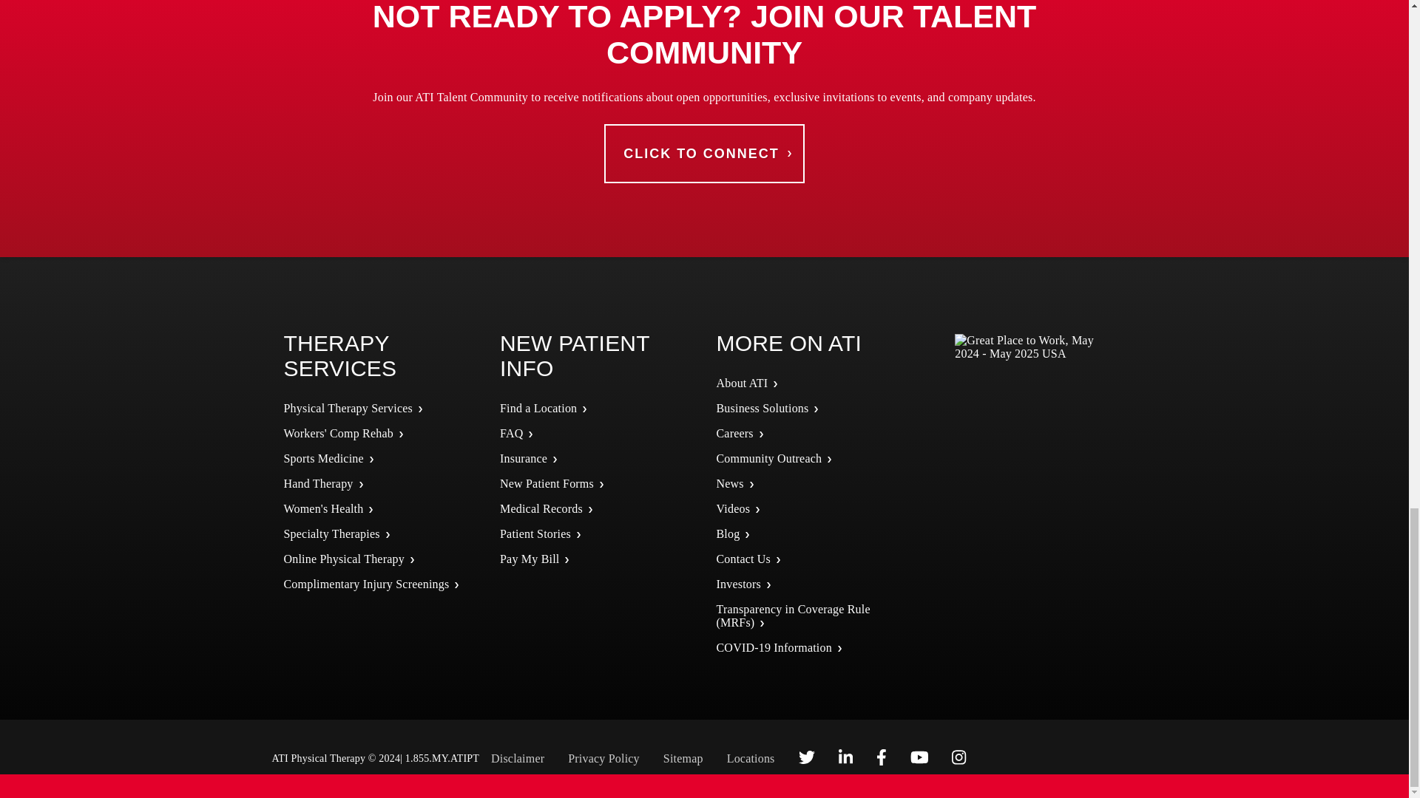 The width and height of the screenshot is (1420, 798). Describe the element at coordinates (546, 483) in the screenshot. I see `New Patient Forms` at that location.